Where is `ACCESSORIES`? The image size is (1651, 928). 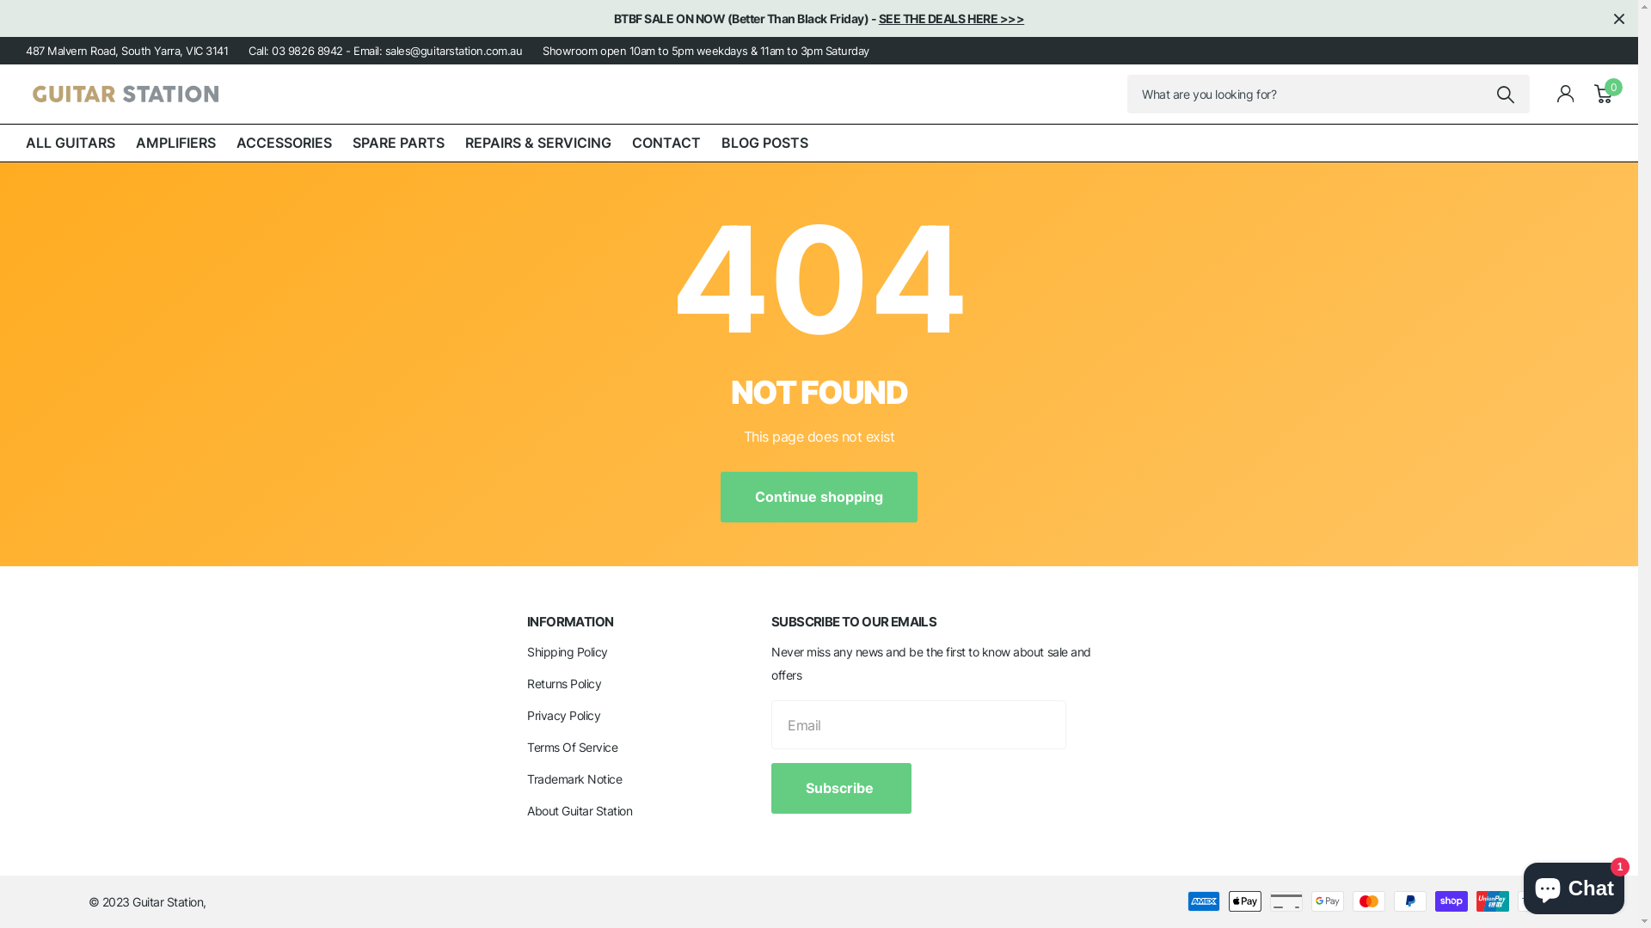
ACCESSORIES is located at coordinates (284, 143).